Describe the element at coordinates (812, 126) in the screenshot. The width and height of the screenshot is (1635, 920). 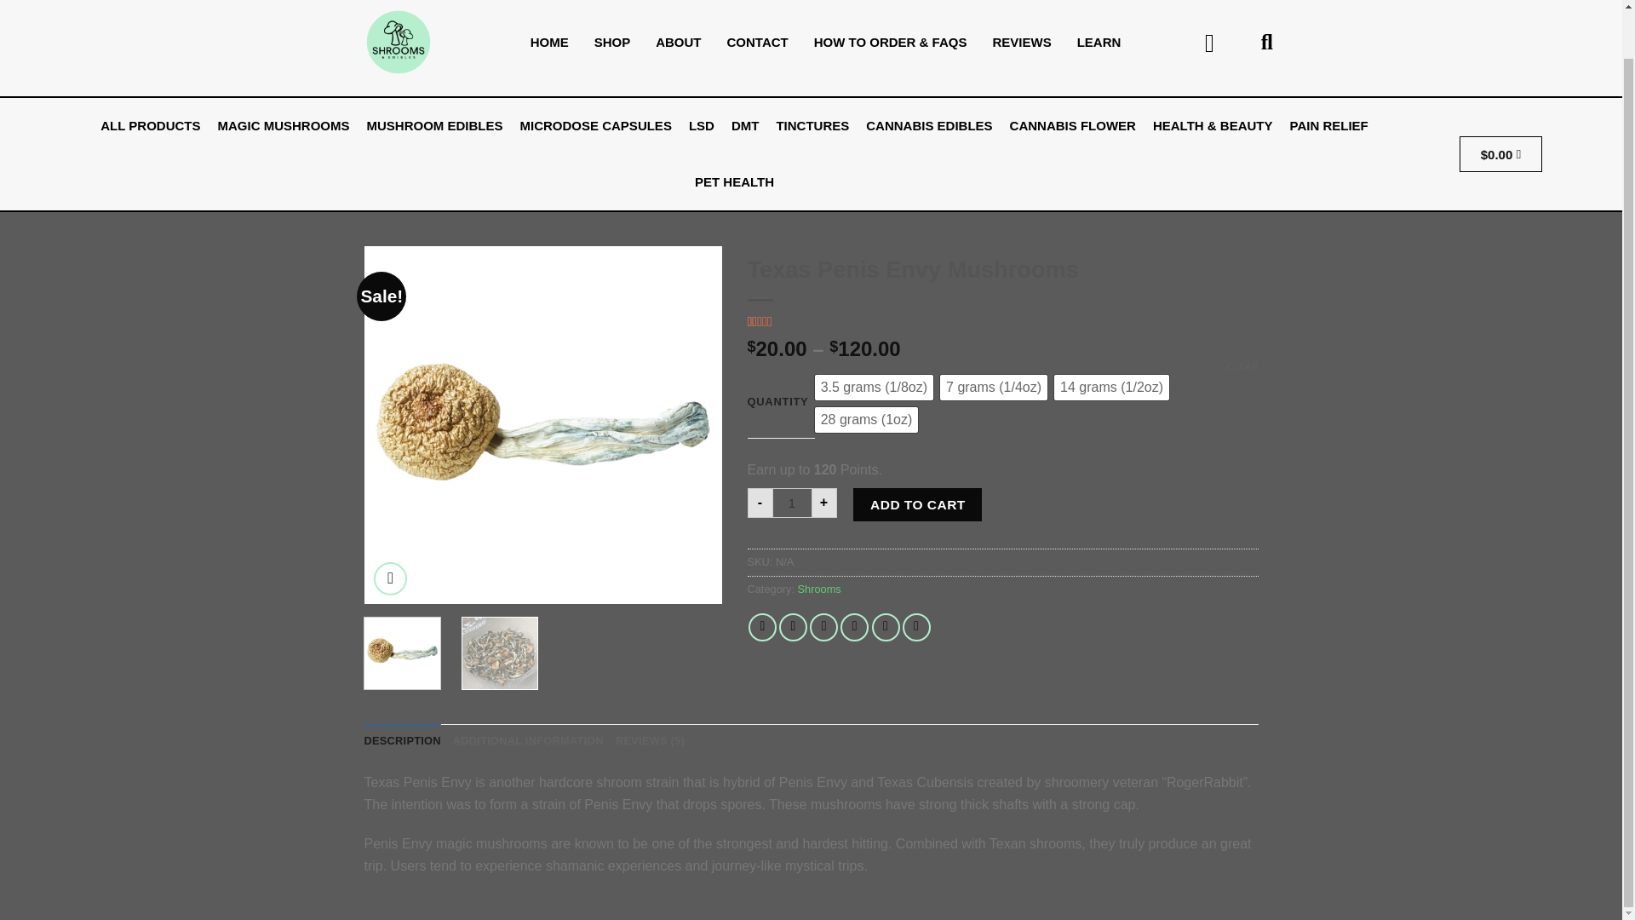
I see `TINCTURES` at that location.